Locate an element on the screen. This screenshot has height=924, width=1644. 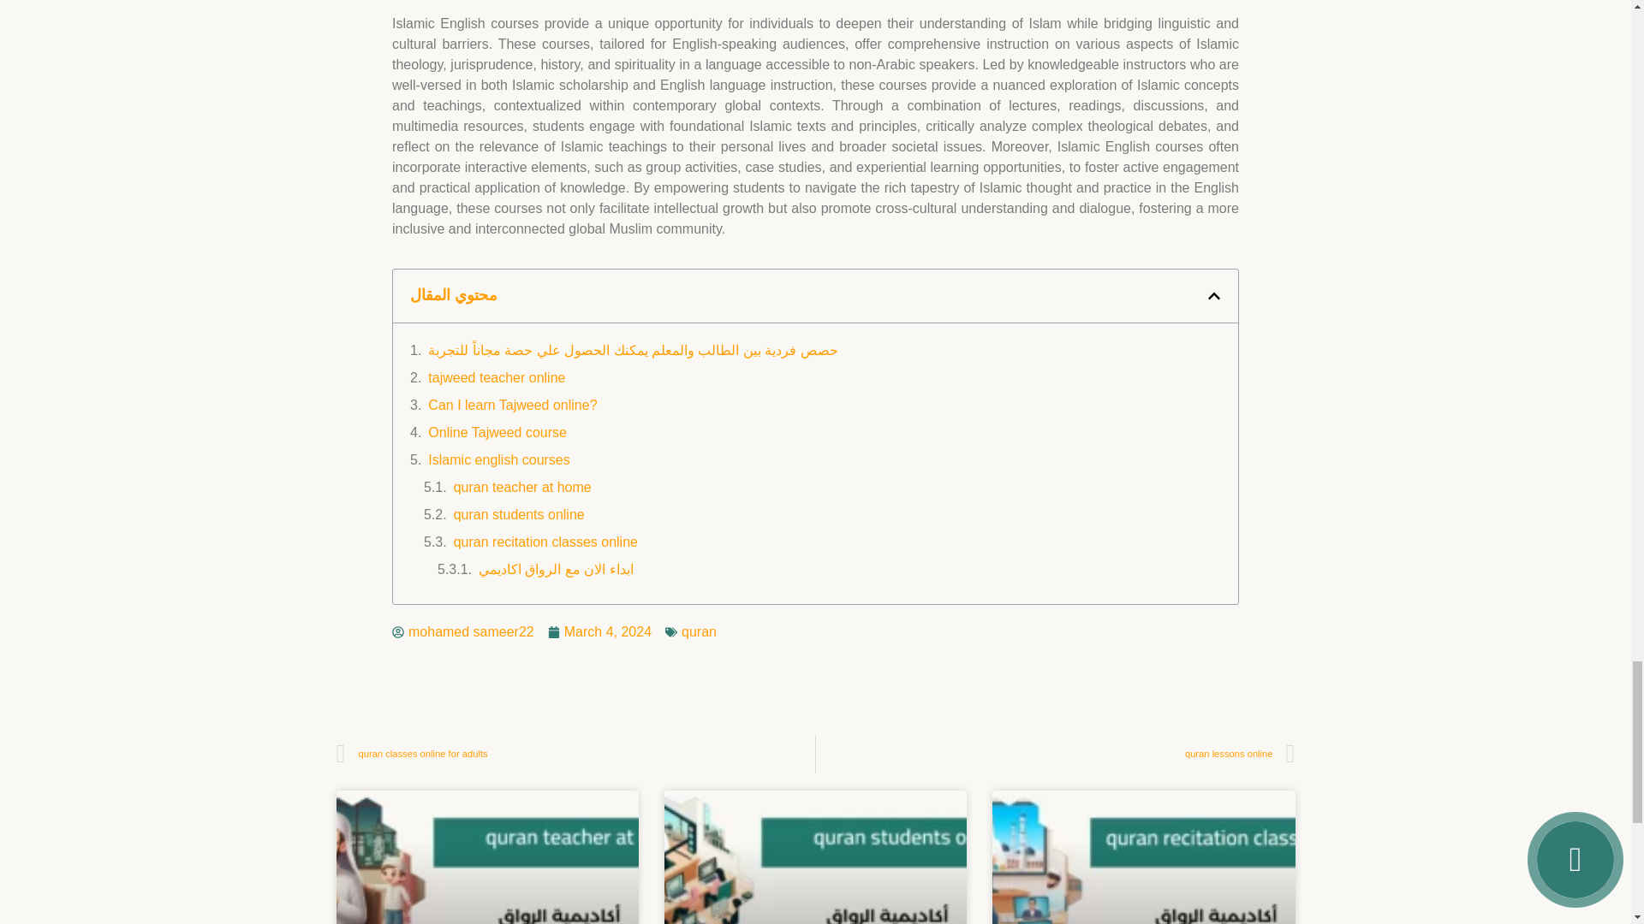
quran teacher at home is located at coordinates (522, 488).